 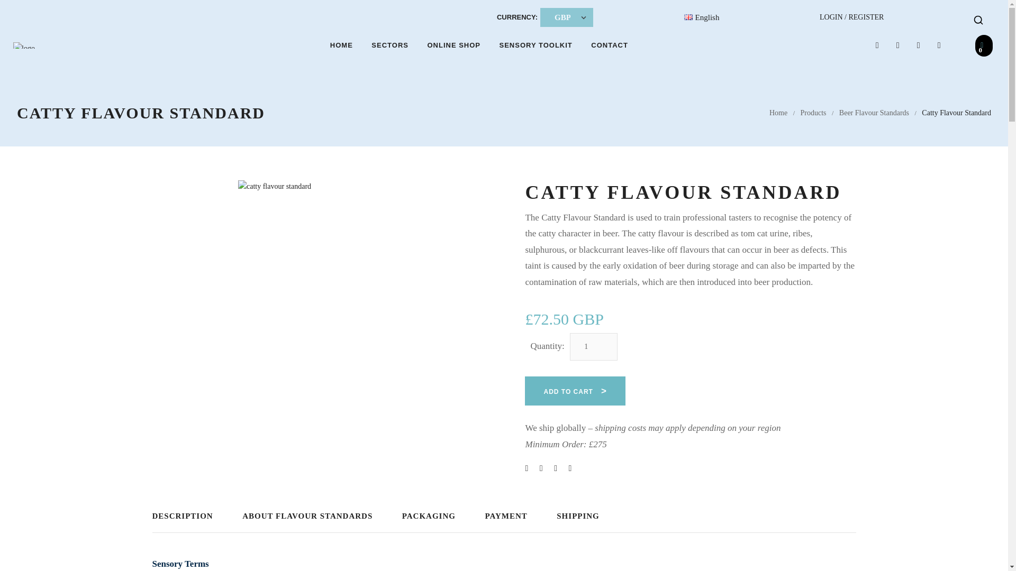 What do you see at coordinates (594, 346) in the screenshot?
I see `Qty` at bounding box center [594, 346].